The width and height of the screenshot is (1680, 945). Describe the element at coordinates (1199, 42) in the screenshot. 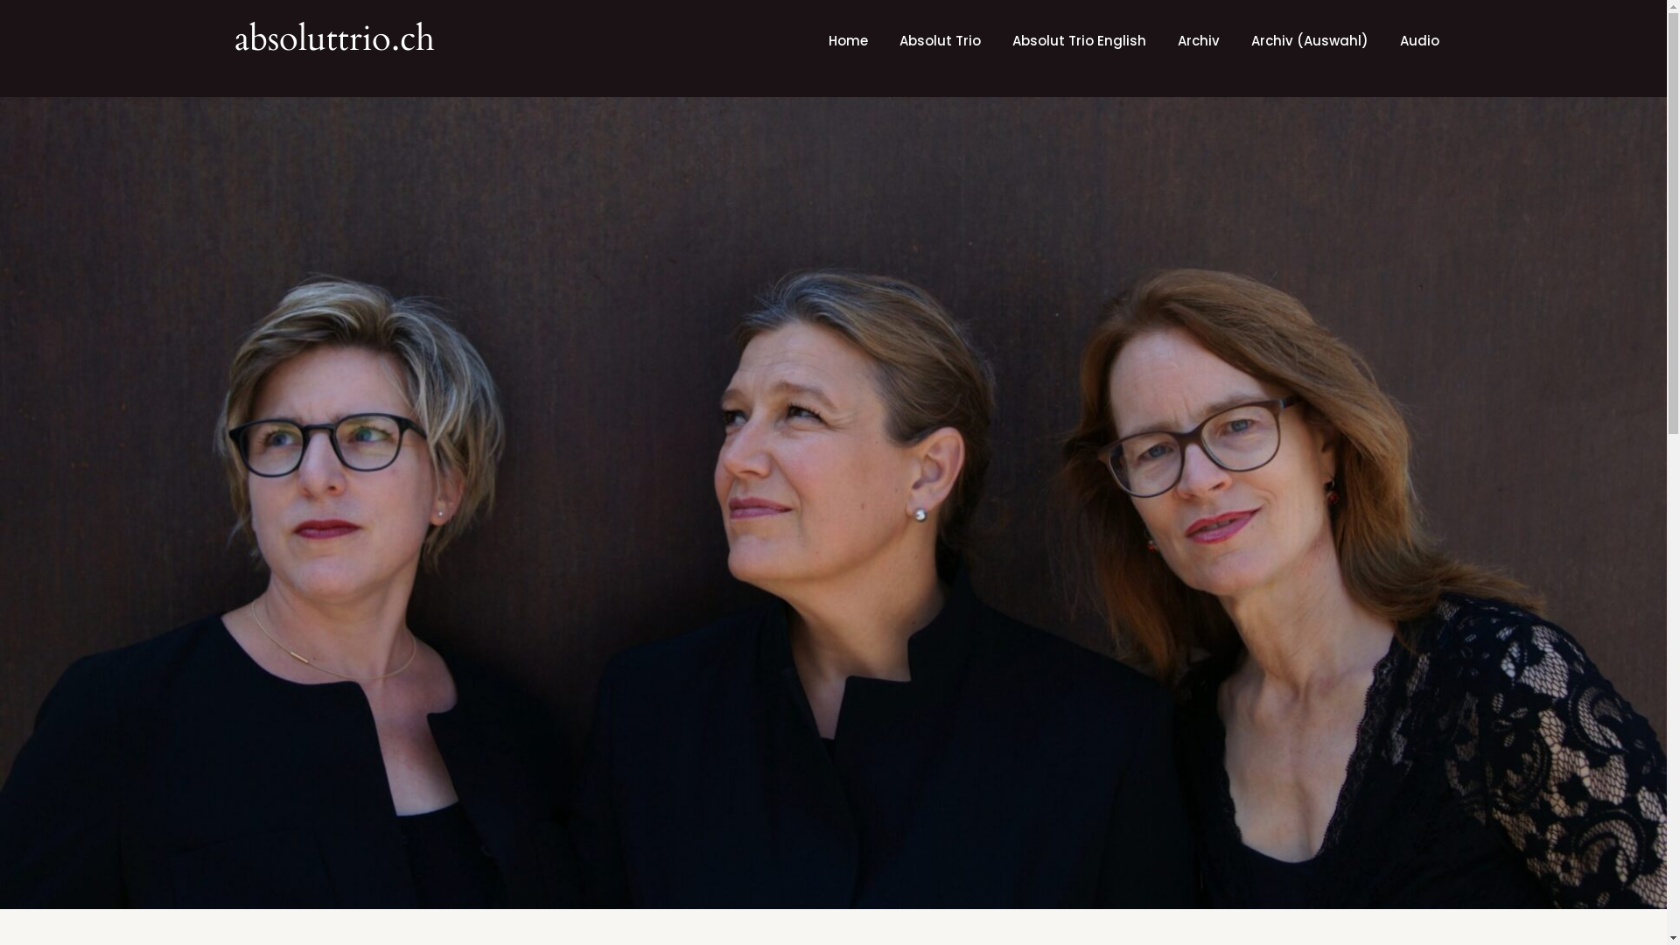

I see `Archiv` at that location.